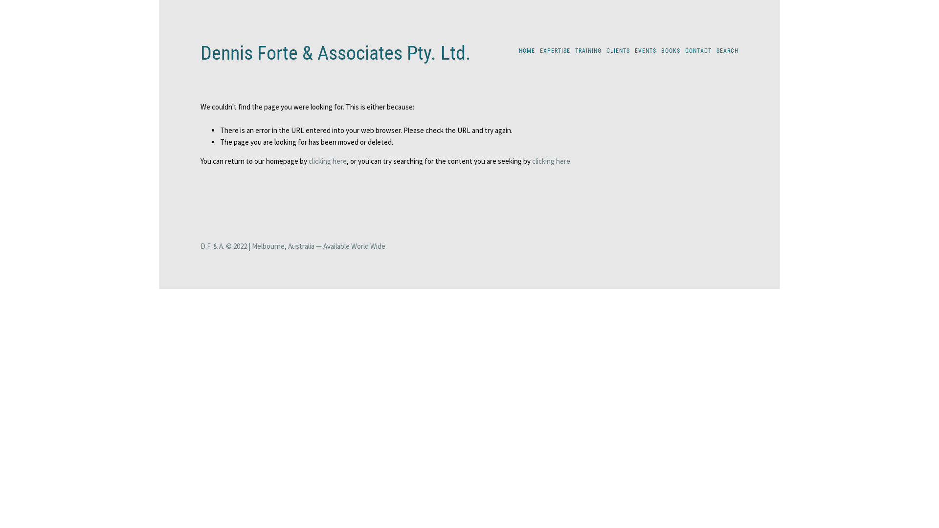 This screenshot has width=939, height=528. What do you see at coordinates (527, 51) in the screenshot?
I see `HOME` at bounding box center [527, 51].